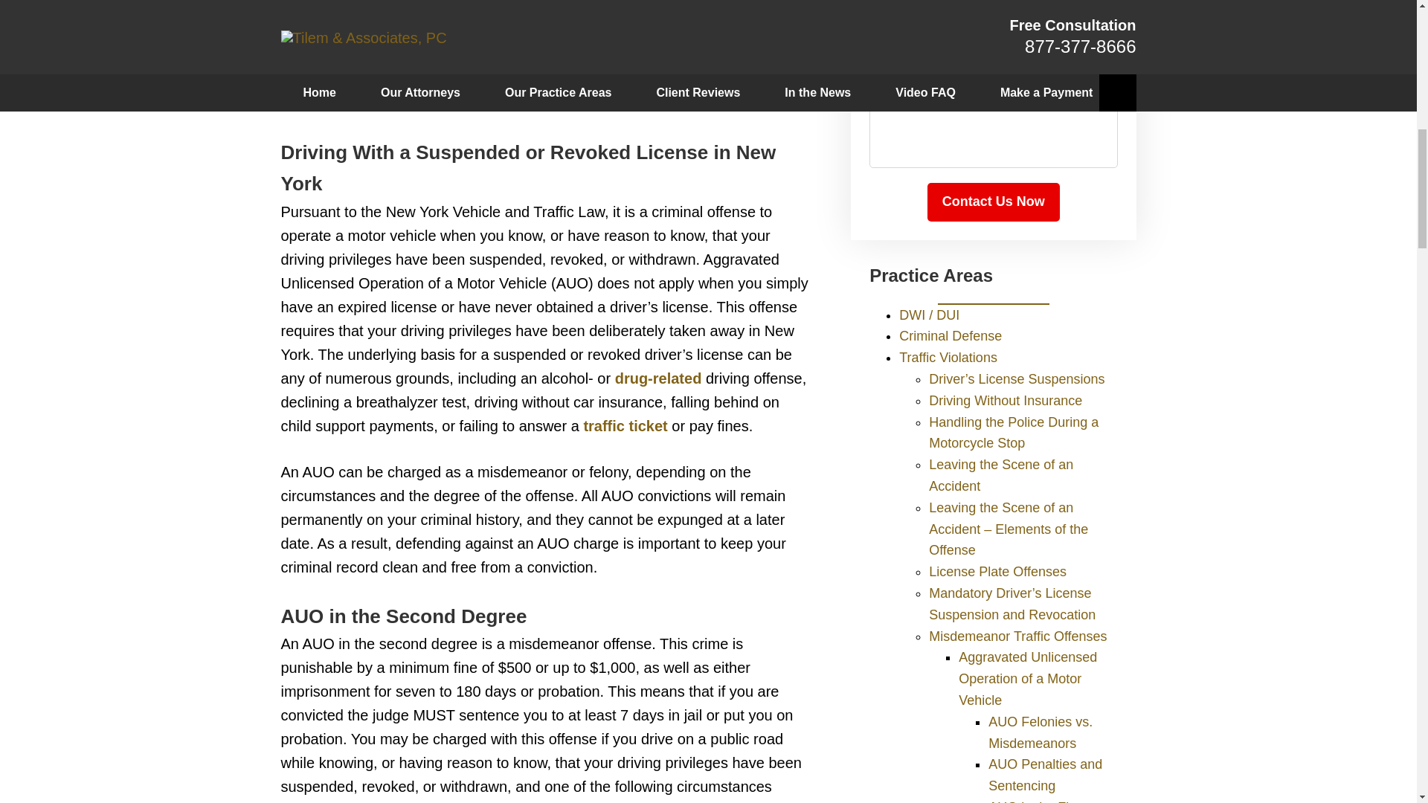 This screenshot has height=803, width=1428. What do you see at coordinates (625, 425) in the screenshot?
I see `traffic ticket` at bounding box center [625, 425].